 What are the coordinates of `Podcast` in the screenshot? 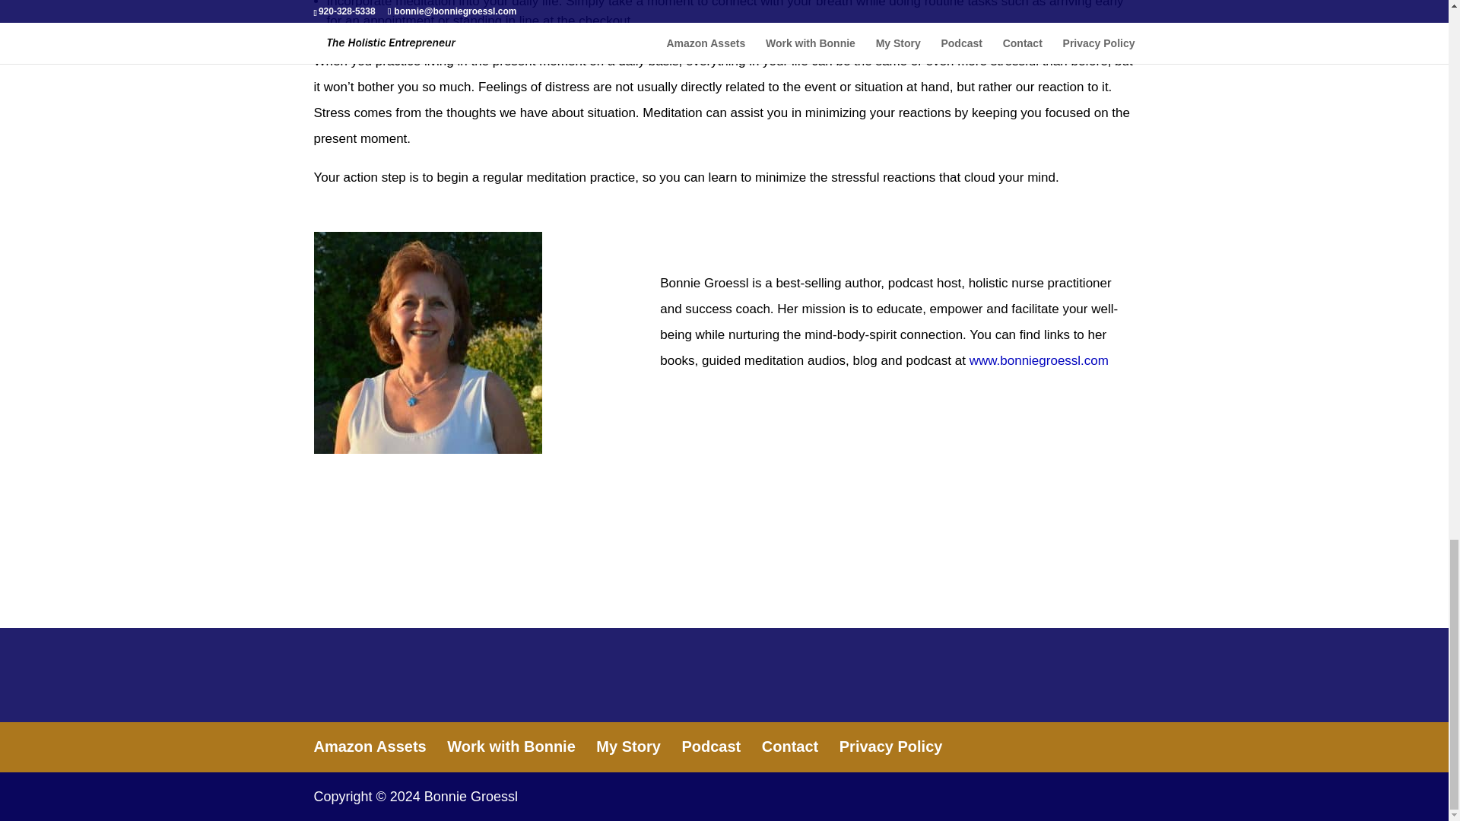 It's located at (710, 746).